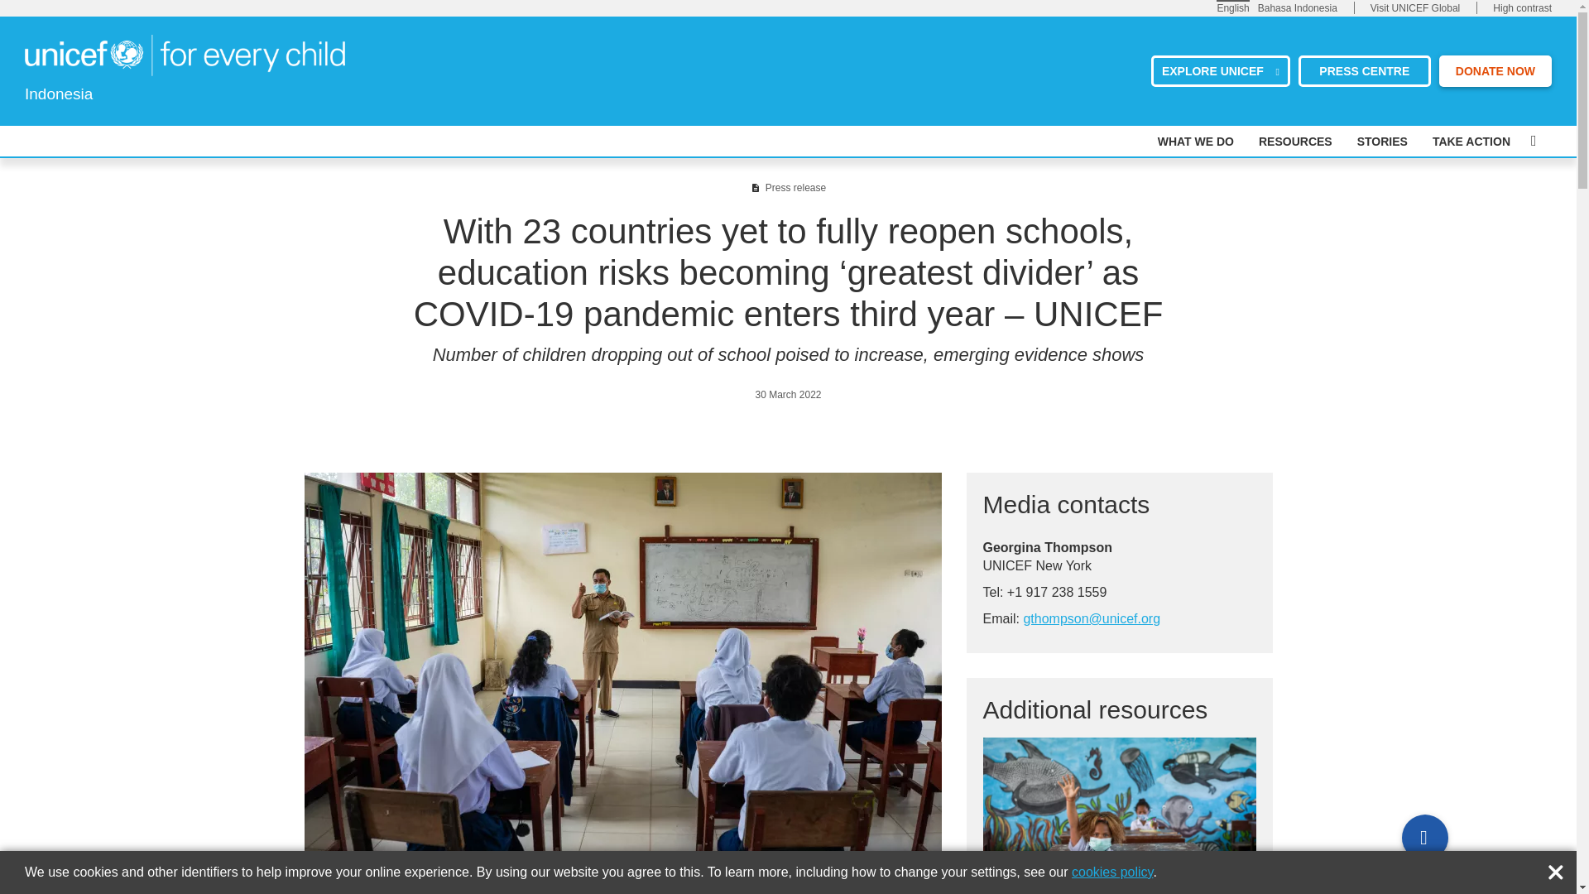  I want to click on English, so click(1233, 7).